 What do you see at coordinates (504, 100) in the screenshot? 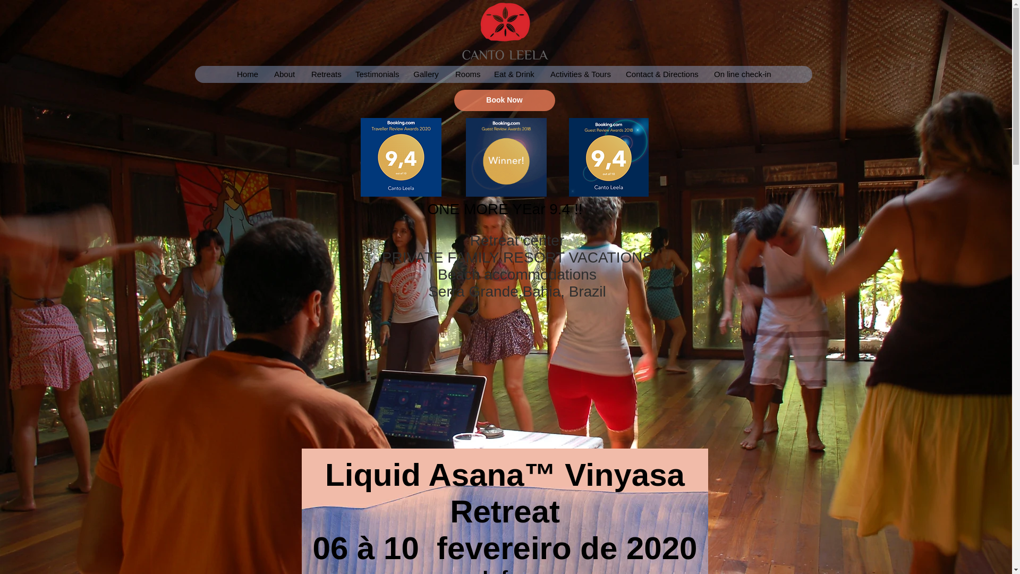
I see `Book Now` at bounding box center [504, 100].